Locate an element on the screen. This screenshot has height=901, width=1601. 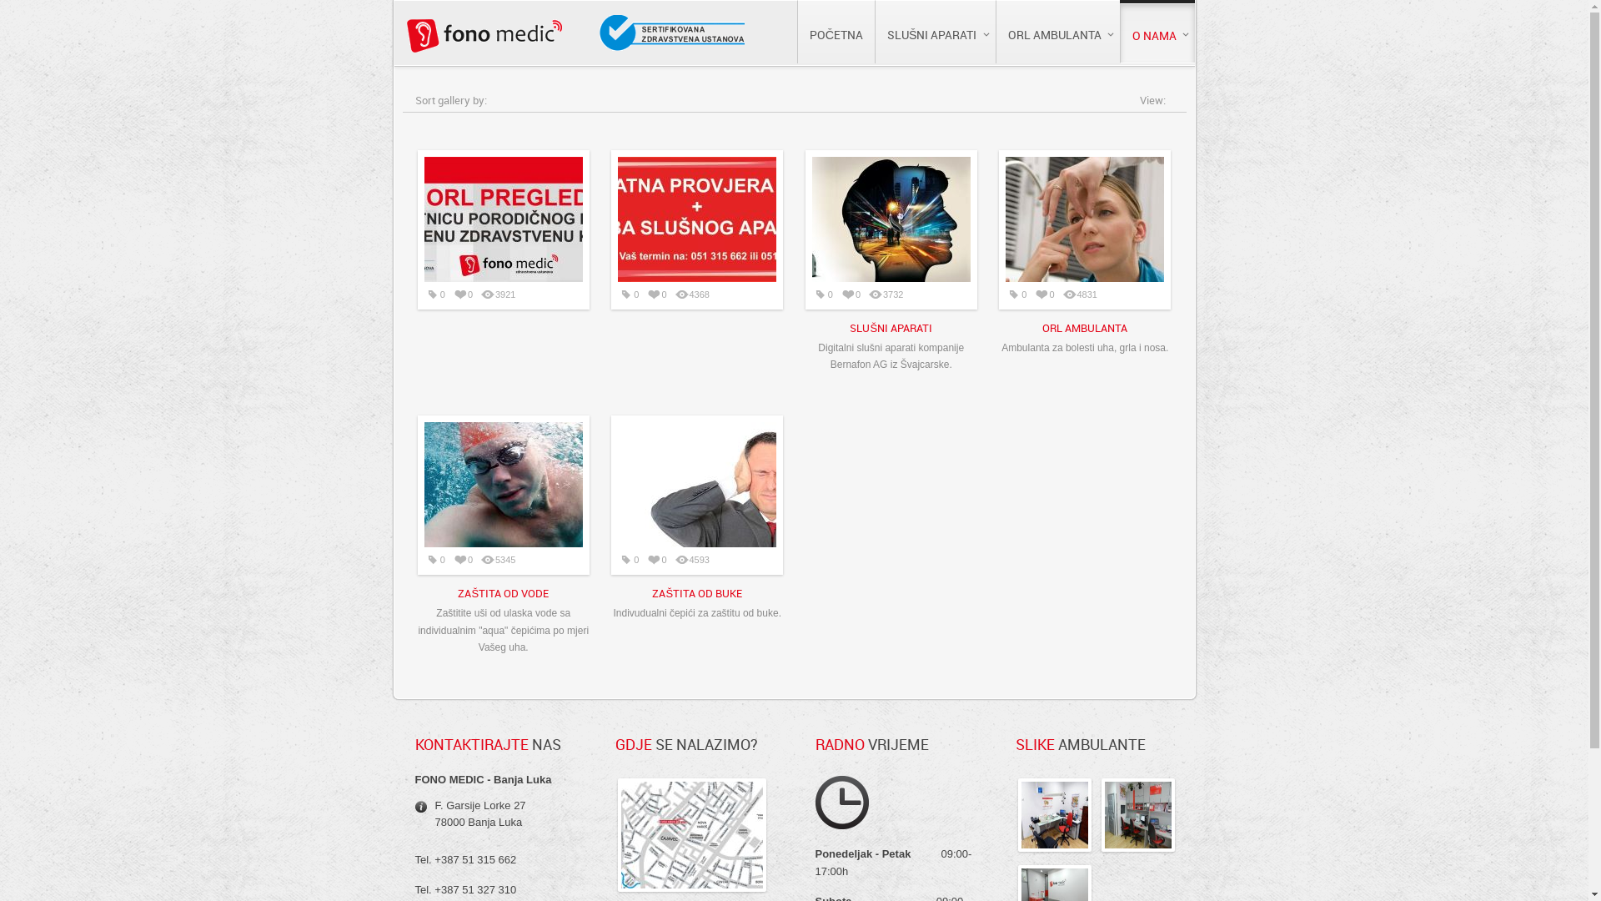
ORL AMBULANTA is located at coordinates (1057, 32).